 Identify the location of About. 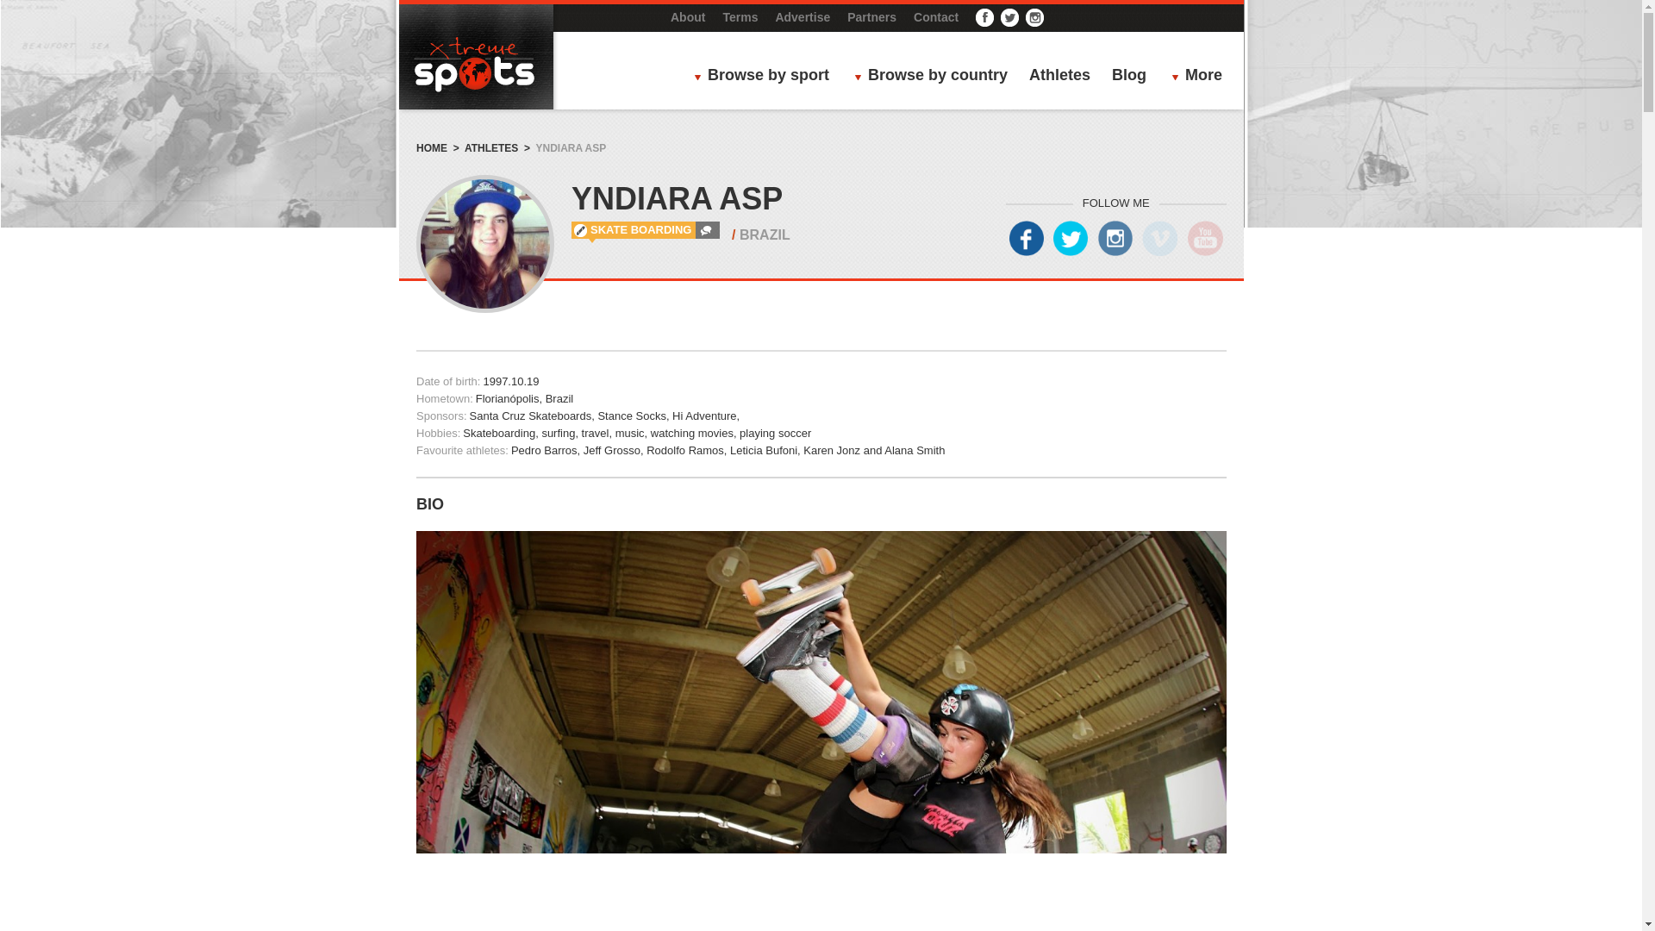
(687, 17).